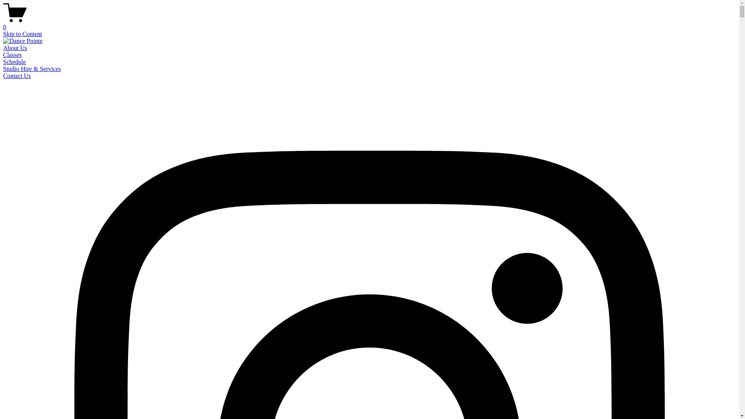 Image resolution: width=745 pixels, height=419 pixels. Describe the element at coordinates (15, 62) in the screenshot. I see `Schedule` at that location.